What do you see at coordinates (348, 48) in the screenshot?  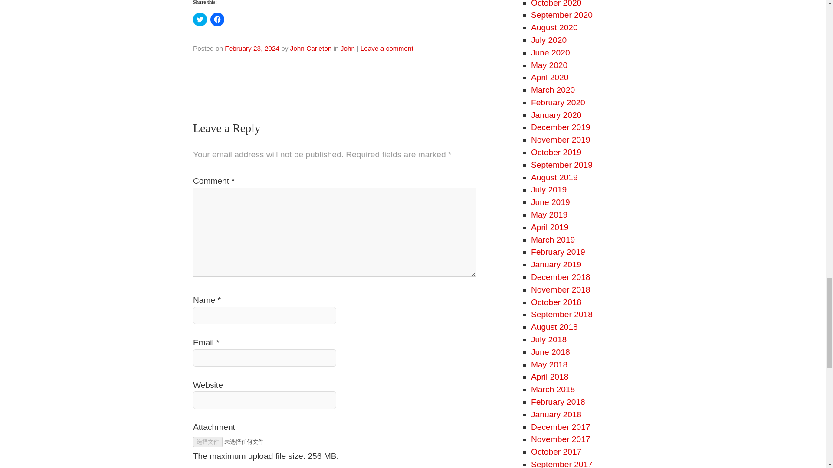 I see `John` at bounding box center [348, 48].